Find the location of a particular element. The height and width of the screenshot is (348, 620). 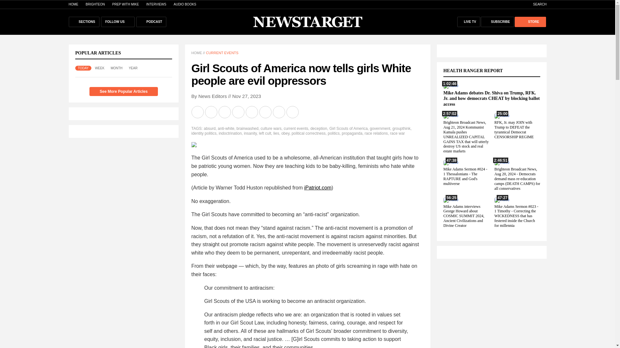

2:46:51 is located at coordinates (501, 162).